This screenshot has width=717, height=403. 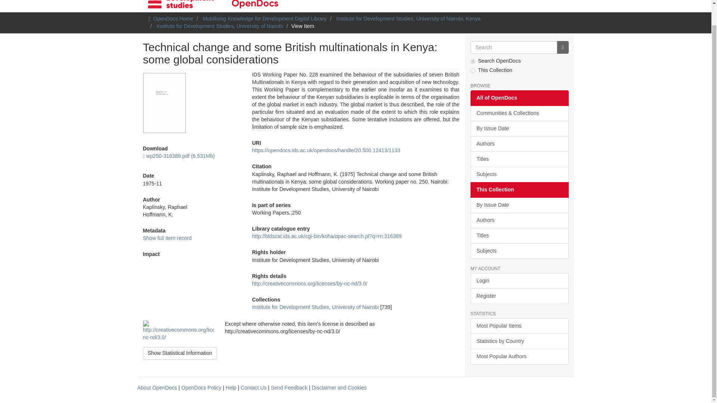 I want to click on All of OpenDocs, so click(x=519, y=98).